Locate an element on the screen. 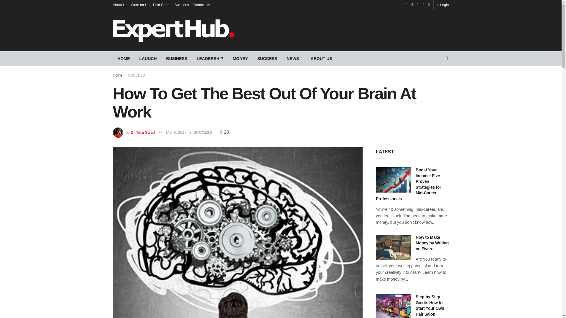 This screenshot has width=566, height=318. LEADERSHIP is located at coordinates (210, 58).